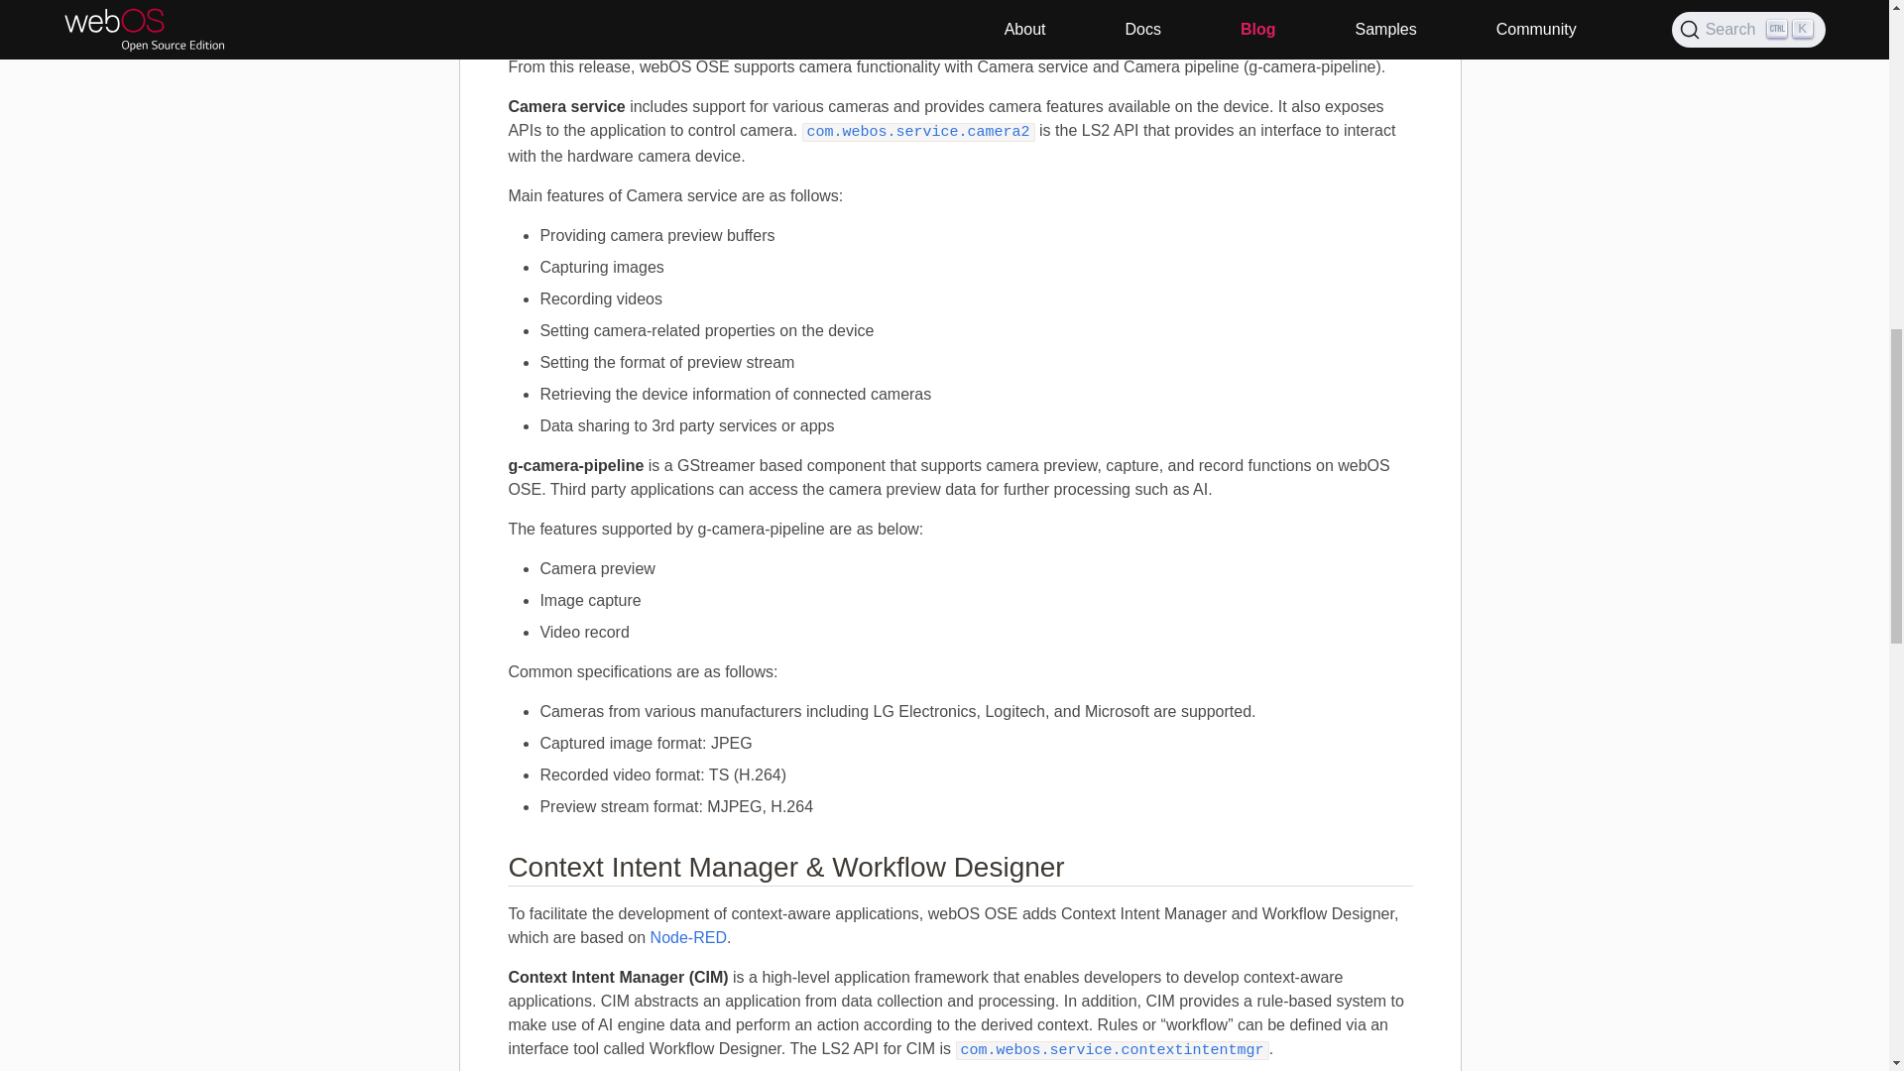 Image resolution: width=1904 pixels, height=1071 pixels. I want to click on 2020, so click(216, 50).